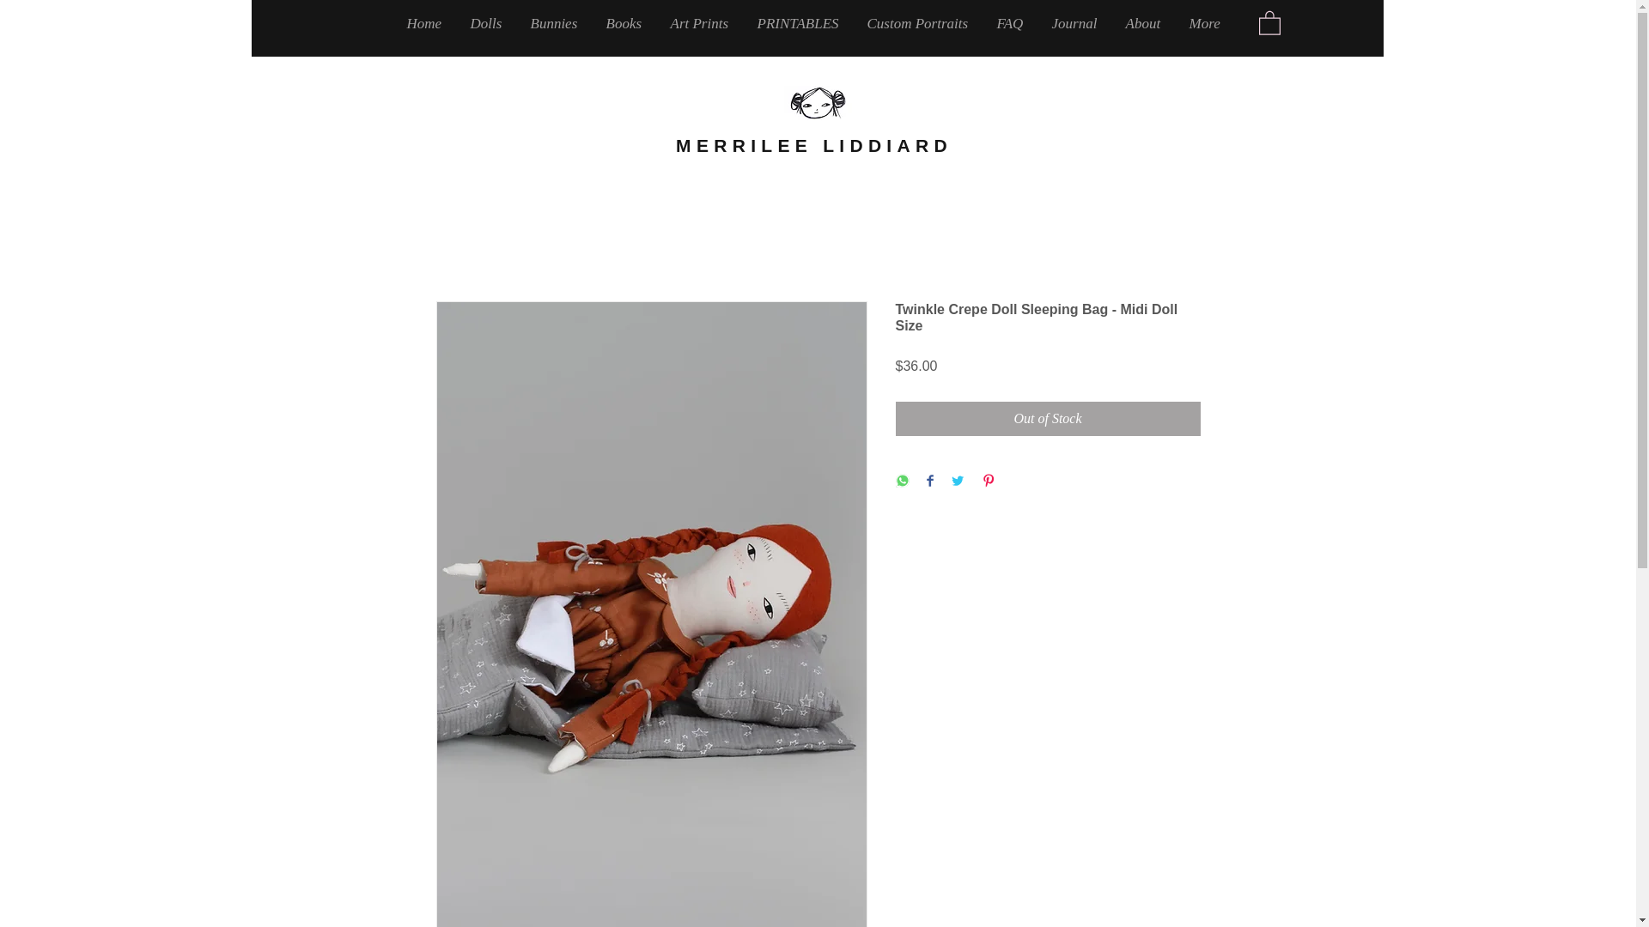 The width and height of the screenshot is (1649, 927). I want to click on Home, so click(424, 23).